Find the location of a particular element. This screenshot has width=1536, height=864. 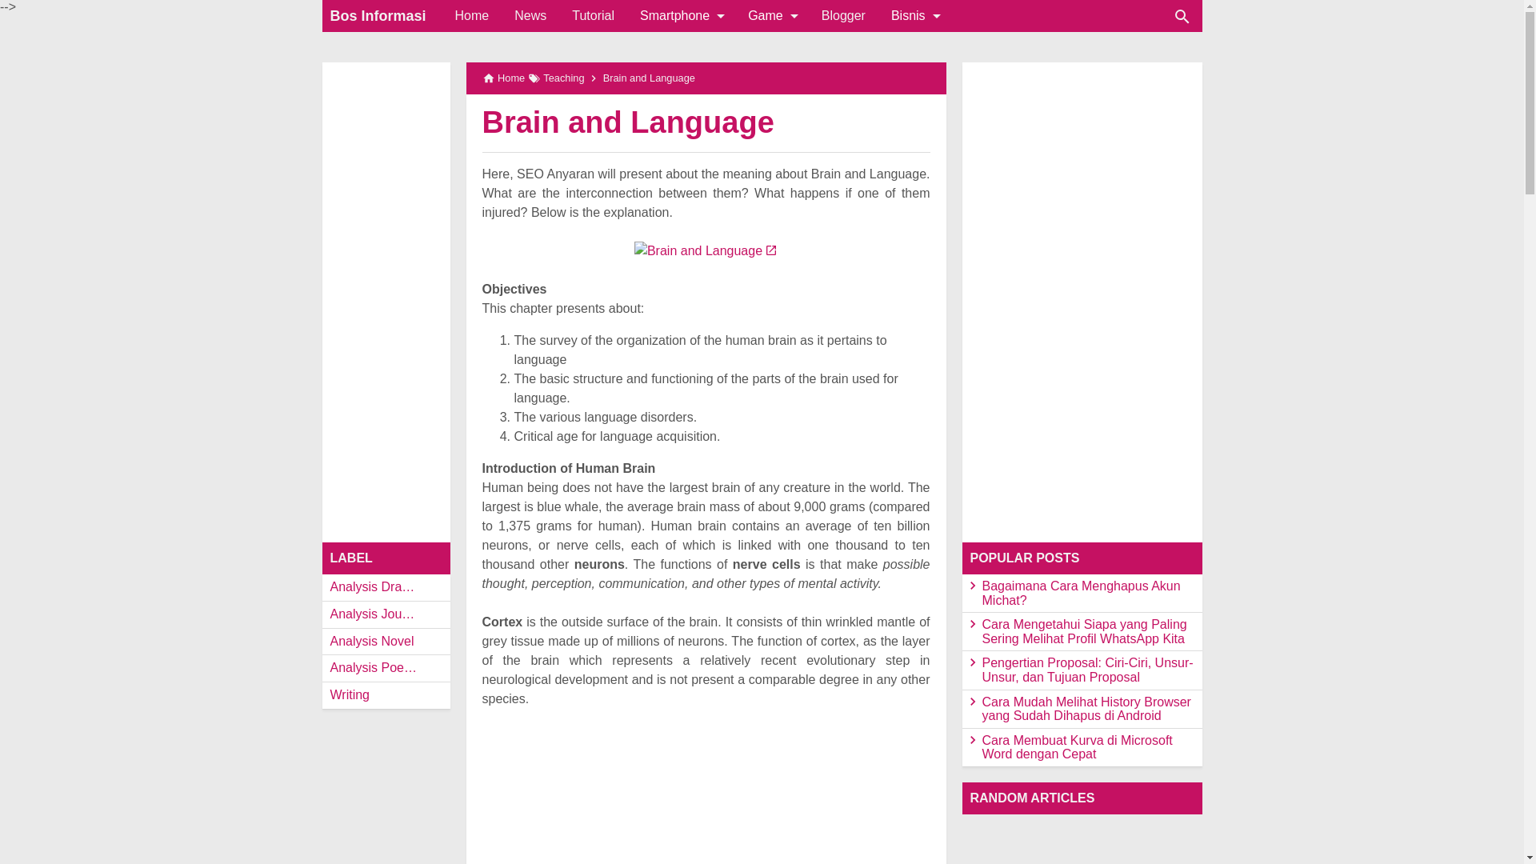

Analysis Poems is located at coordinates (386, 669).